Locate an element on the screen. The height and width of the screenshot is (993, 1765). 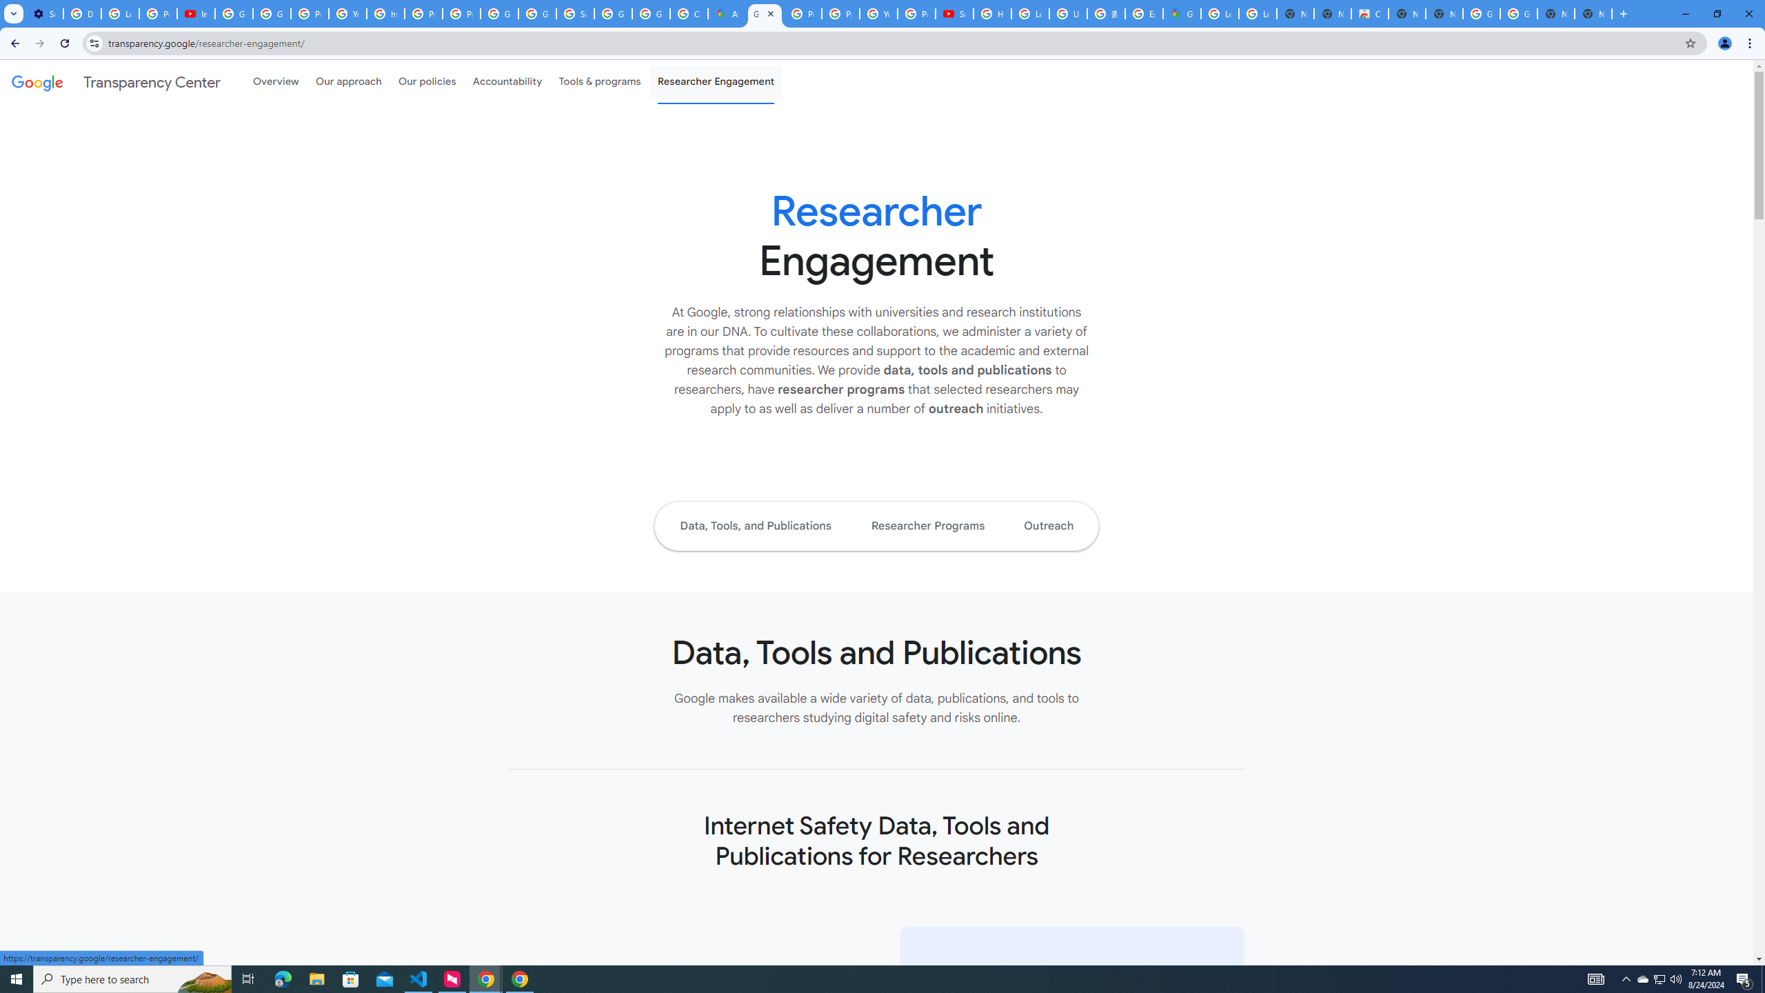
Introduction | Google Privacy Policy - YouTube is located at coordinates (196, 14).